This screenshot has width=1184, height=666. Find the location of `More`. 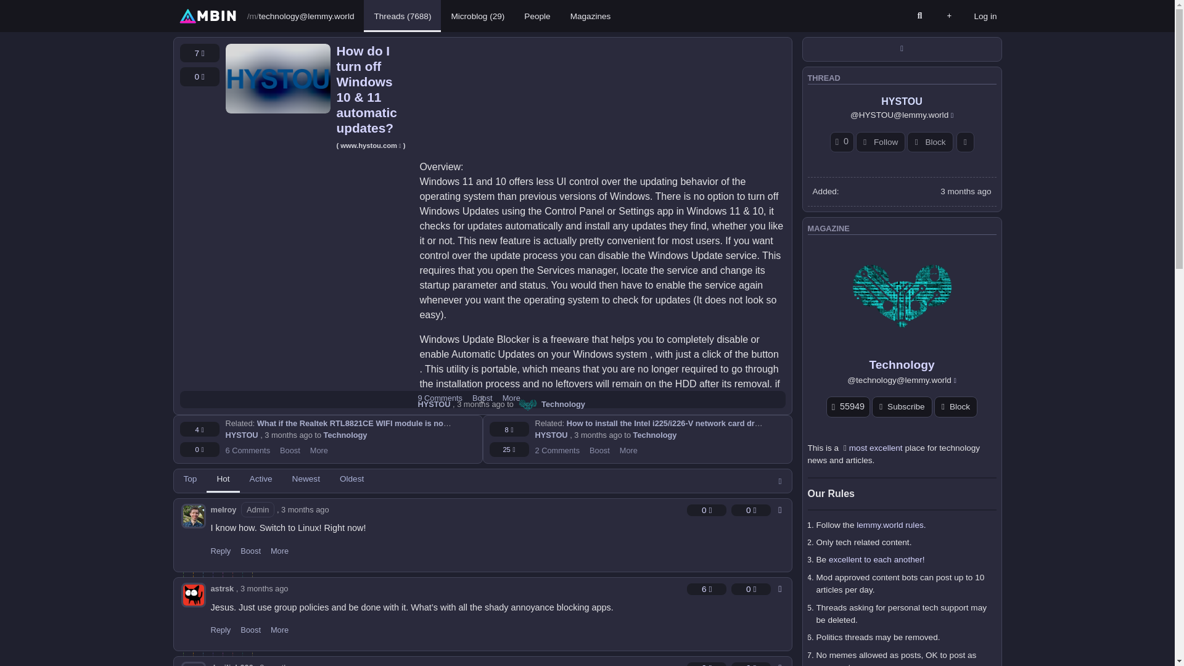

More is located at coordinates (511, 398).